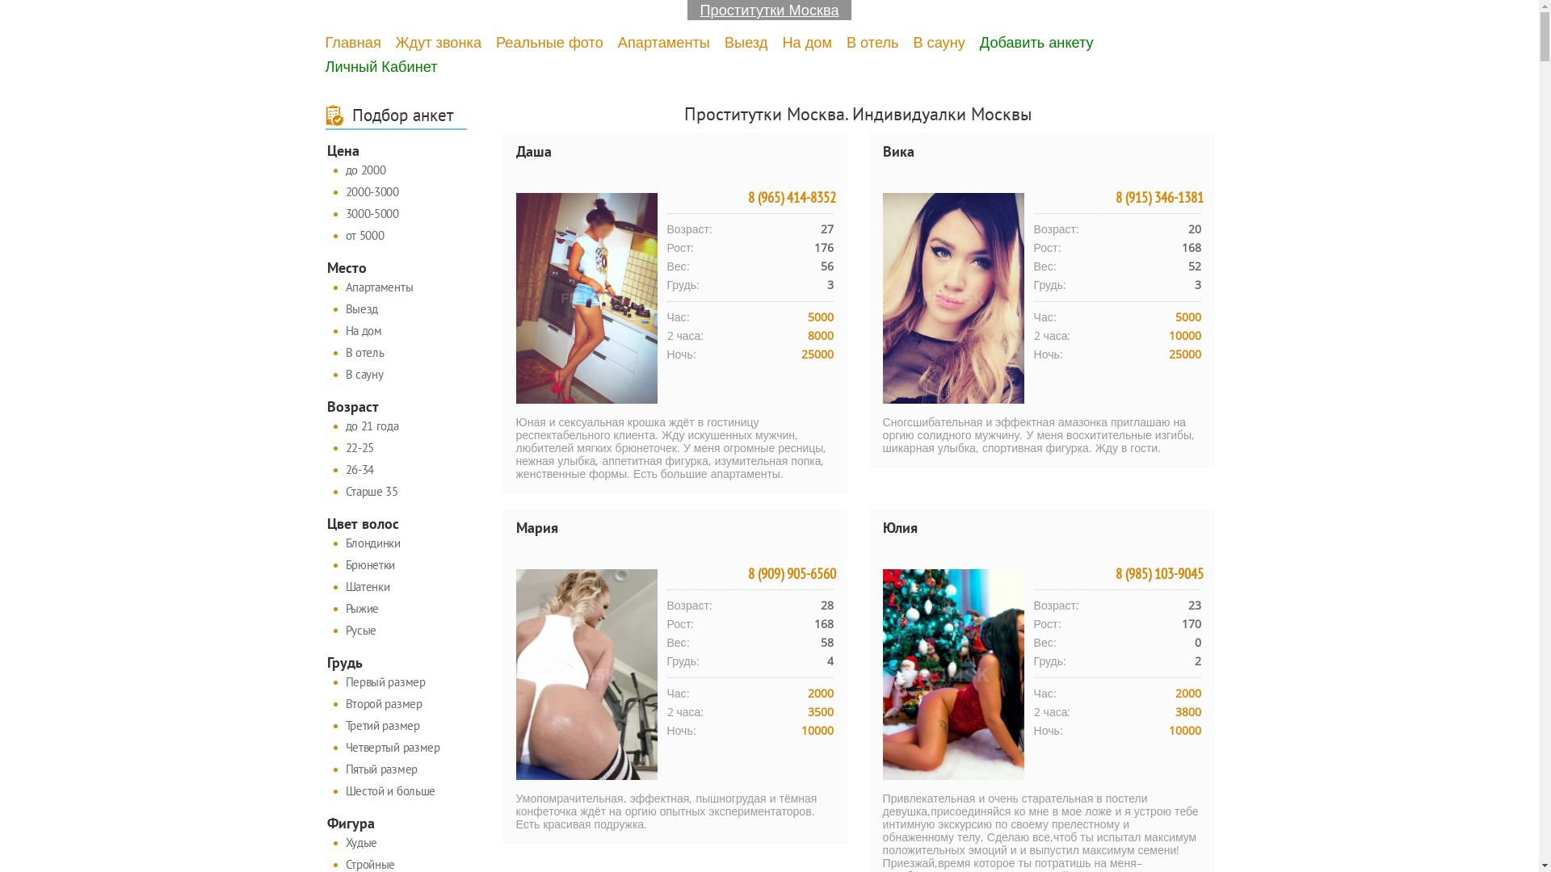 The image size is (1551, 872). I want to click on 26-34, so click(396, 470).